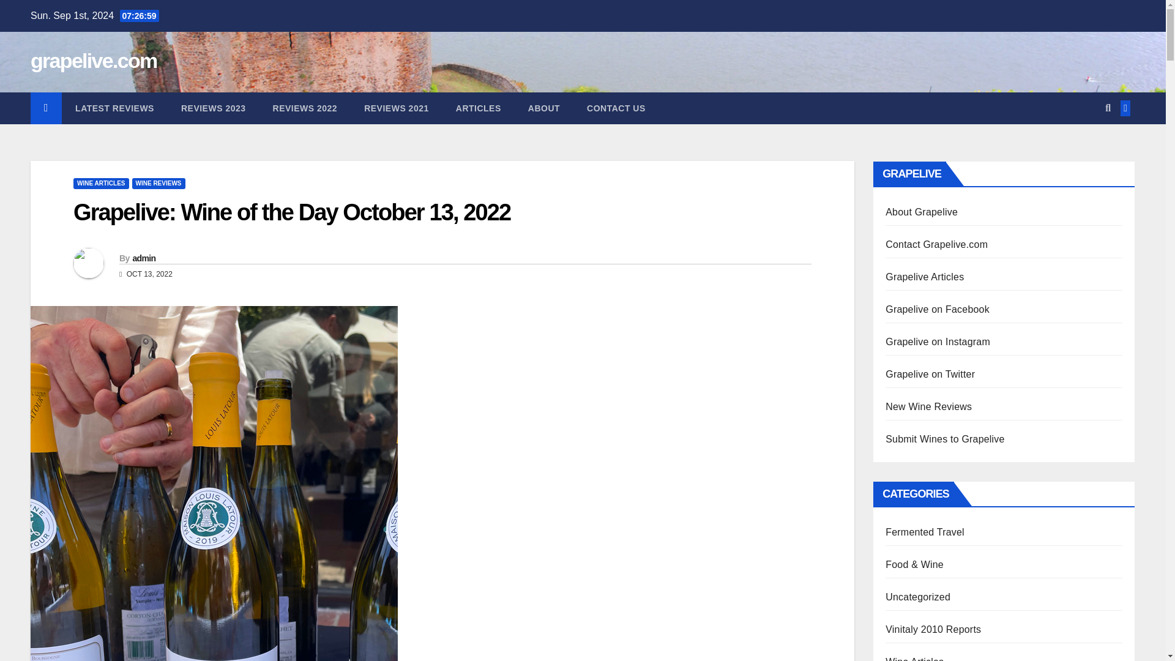 This screenshot has height=661, width=1175. What do you see at coordinates (616, 108) in the screenshot?
I see `Contact Us` at bounding box center [616, 108].